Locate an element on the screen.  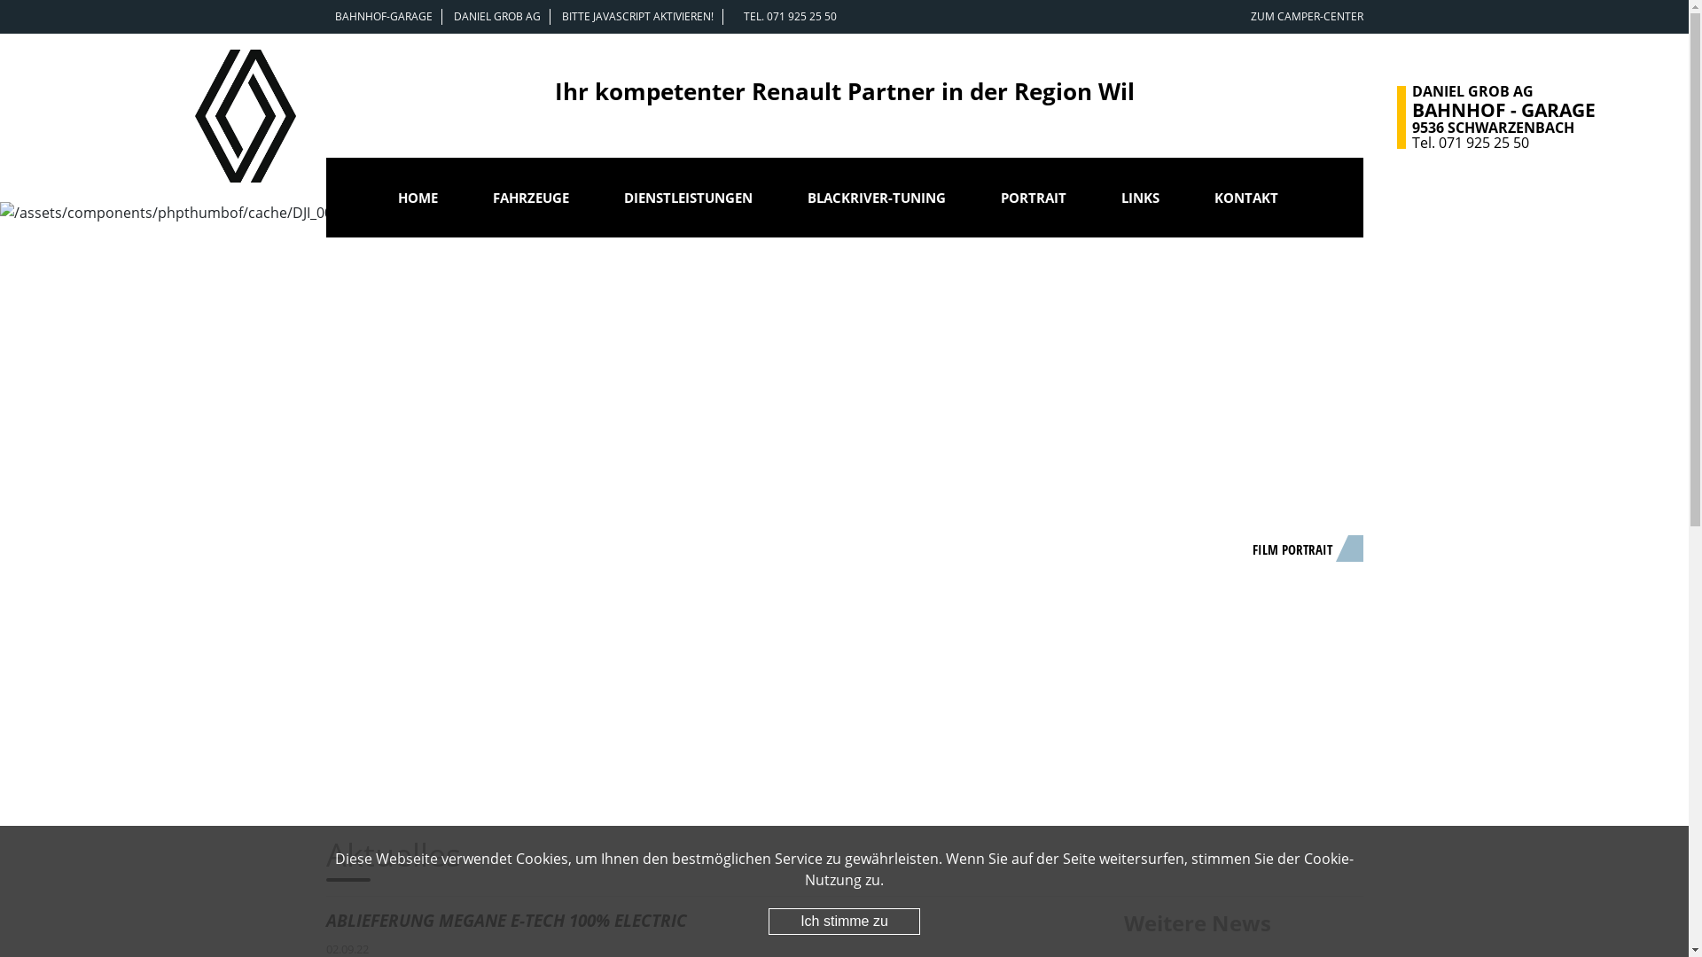
KONTAKT is located at coordinates (1246, 199).